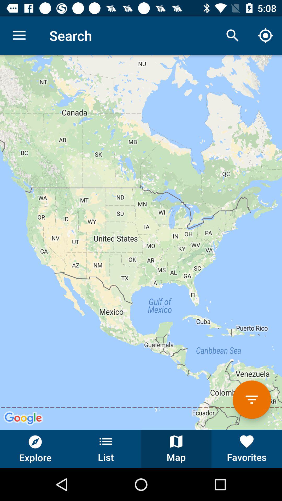  What do you see at coordinates (19, 35) in the screenshot?
I see `open item next to the search` at bounding box center [19, 35].